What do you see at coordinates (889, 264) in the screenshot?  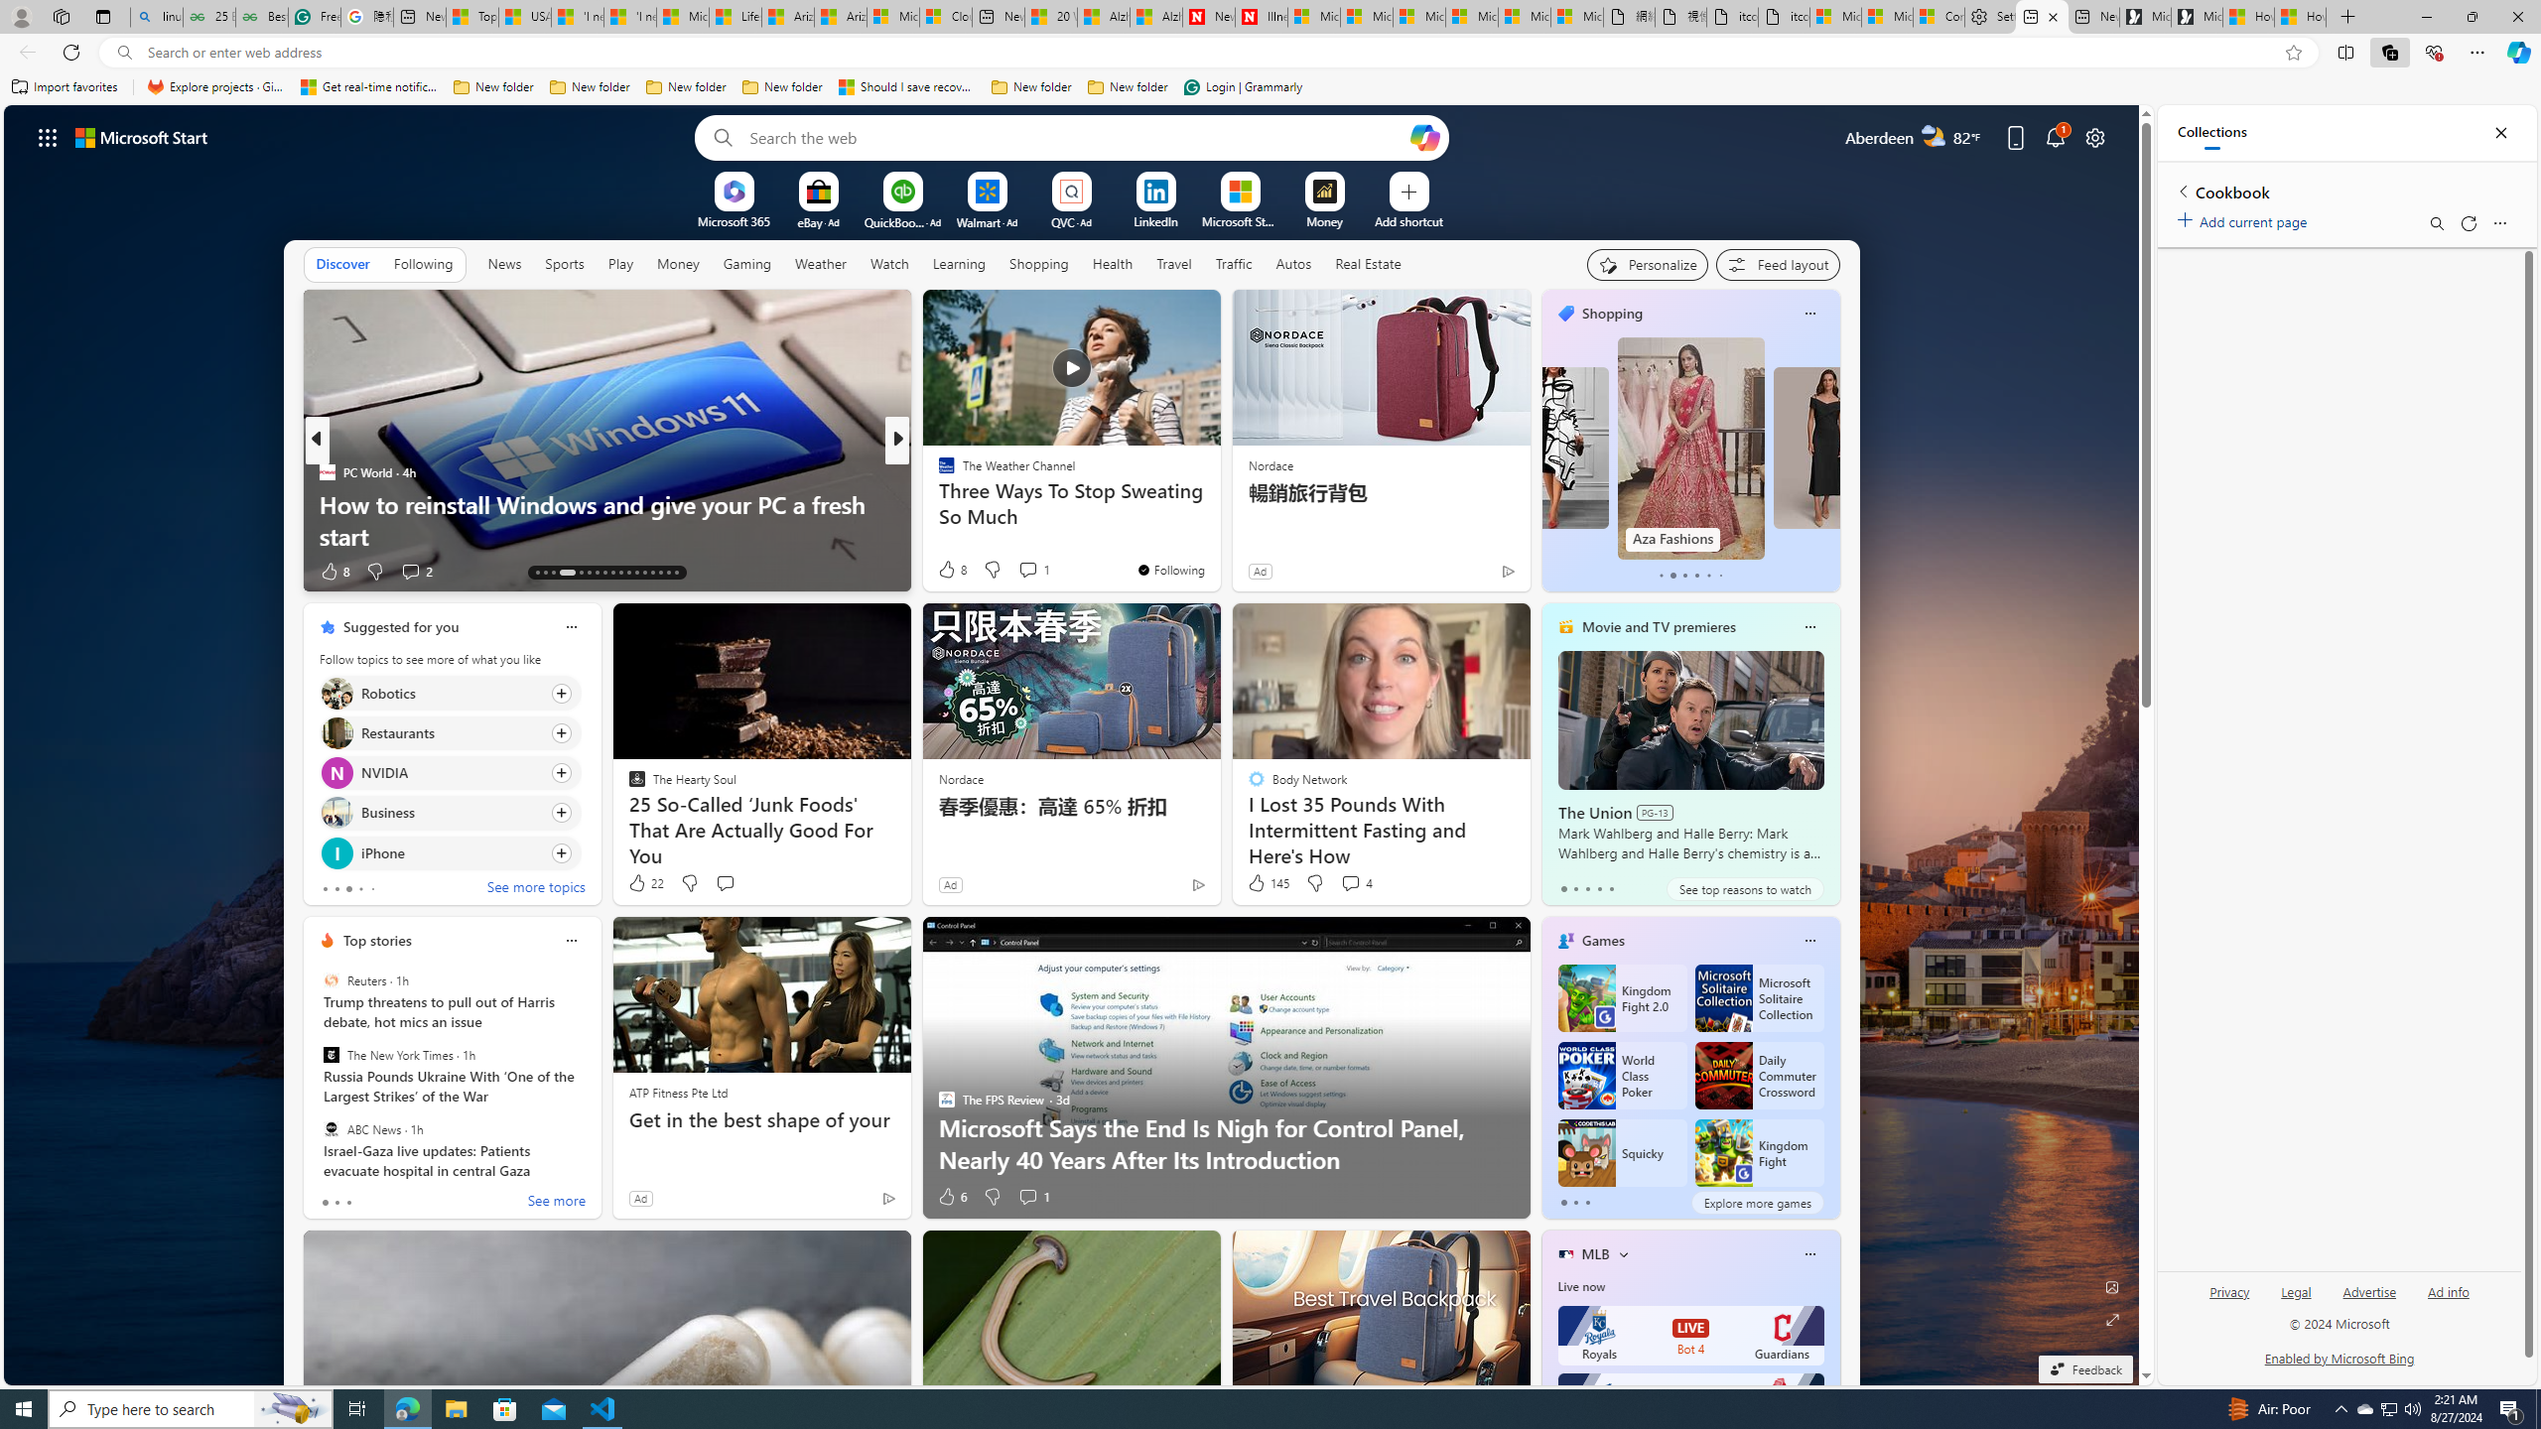 I see `Watch` at bounding box center [889, 264].